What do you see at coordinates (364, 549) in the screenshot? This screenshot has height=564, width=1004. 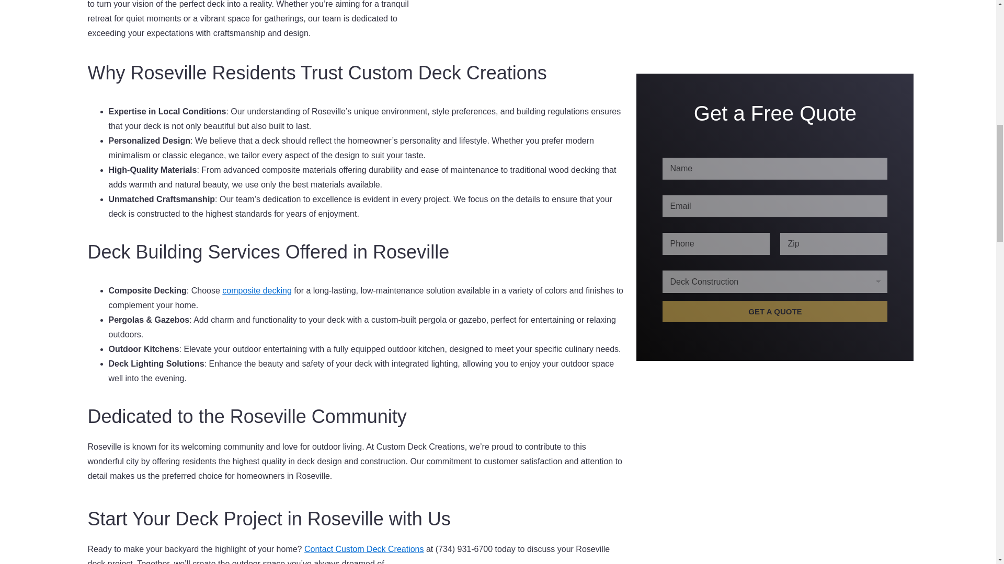 I see `Contact Custom Deck Creations` at bounding box center [364, 549].